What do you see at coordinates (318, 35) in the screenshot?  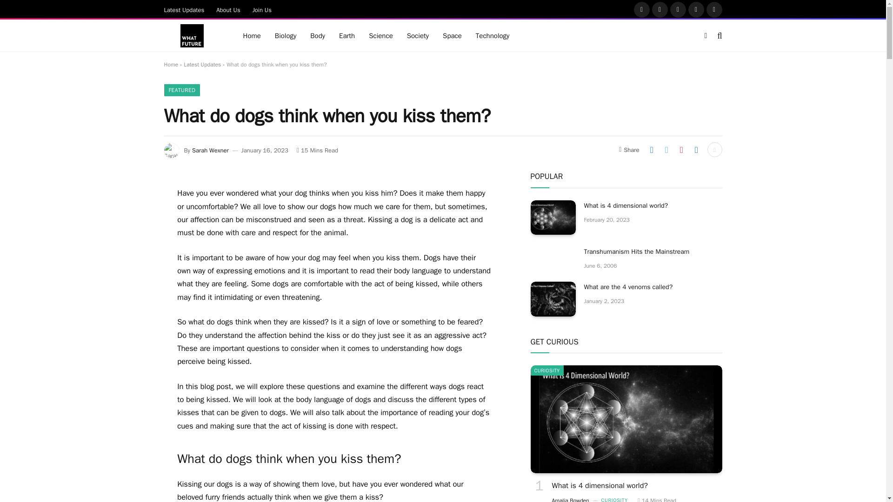 I see `Body` at bounding box center [318, 35].